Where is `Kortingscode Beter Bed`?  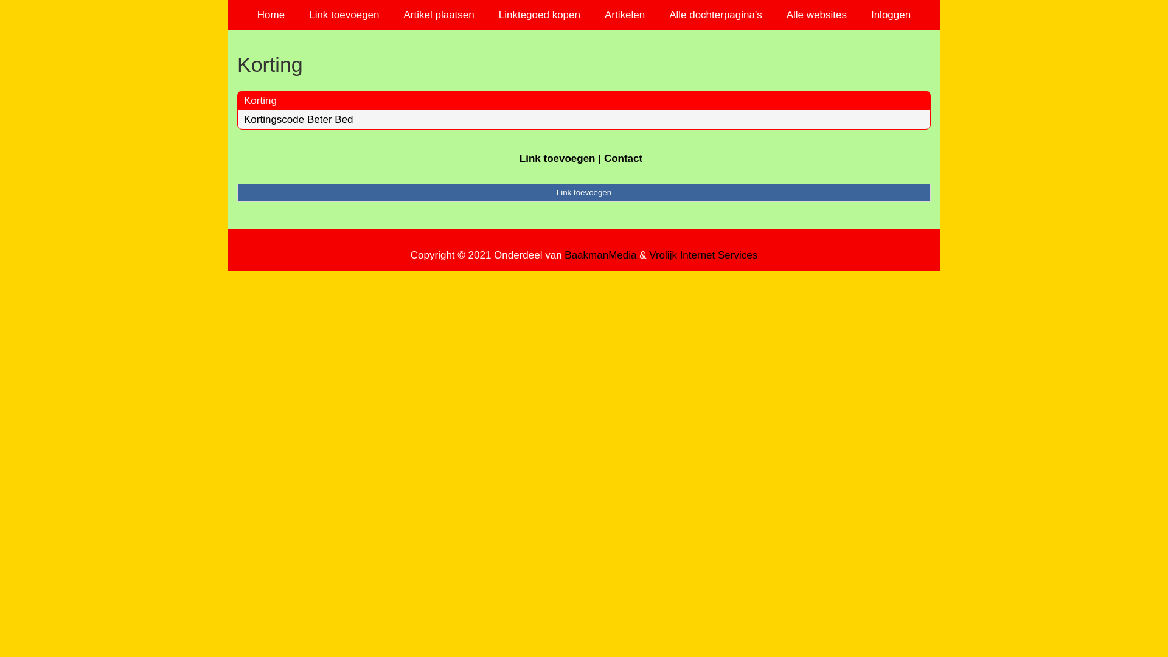
Kortingscode Beter Bed is located at coordinates (299, 119).